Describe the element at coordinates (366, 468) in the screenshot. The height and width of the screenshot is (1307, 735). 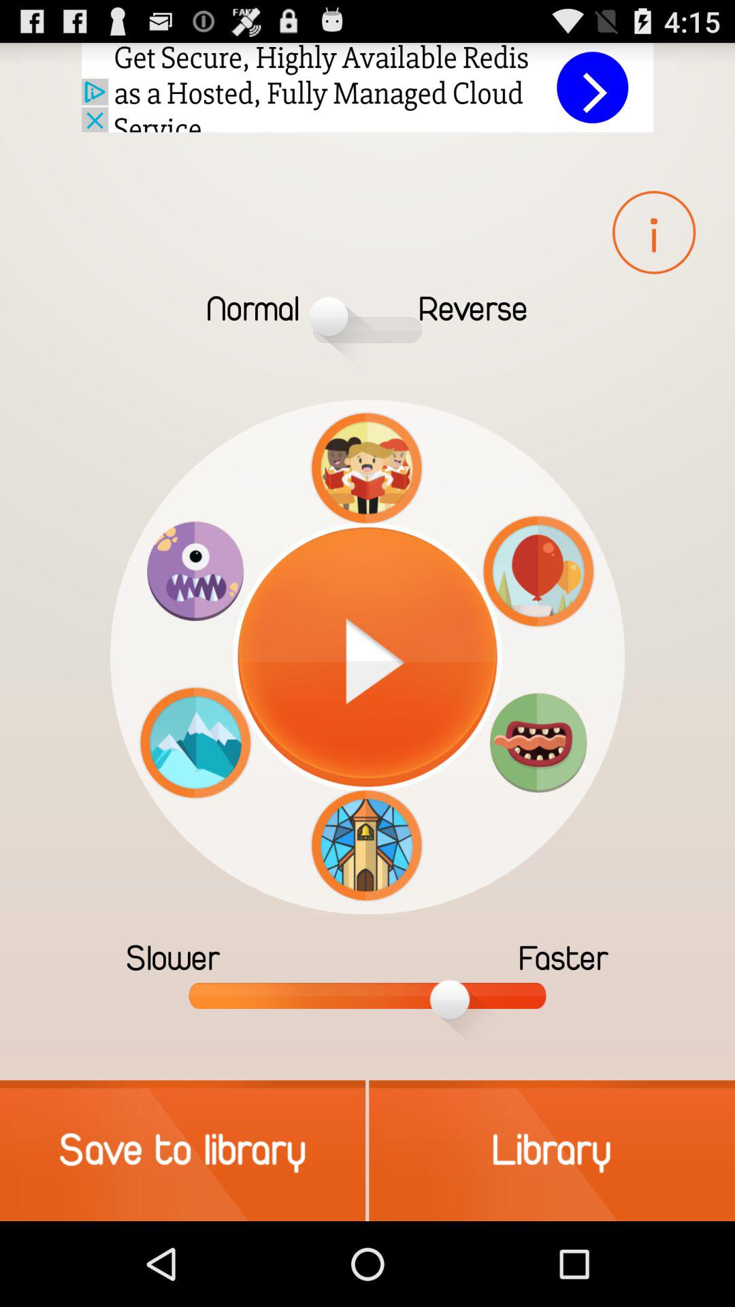
I see `select the icon above the pause button` at that location.